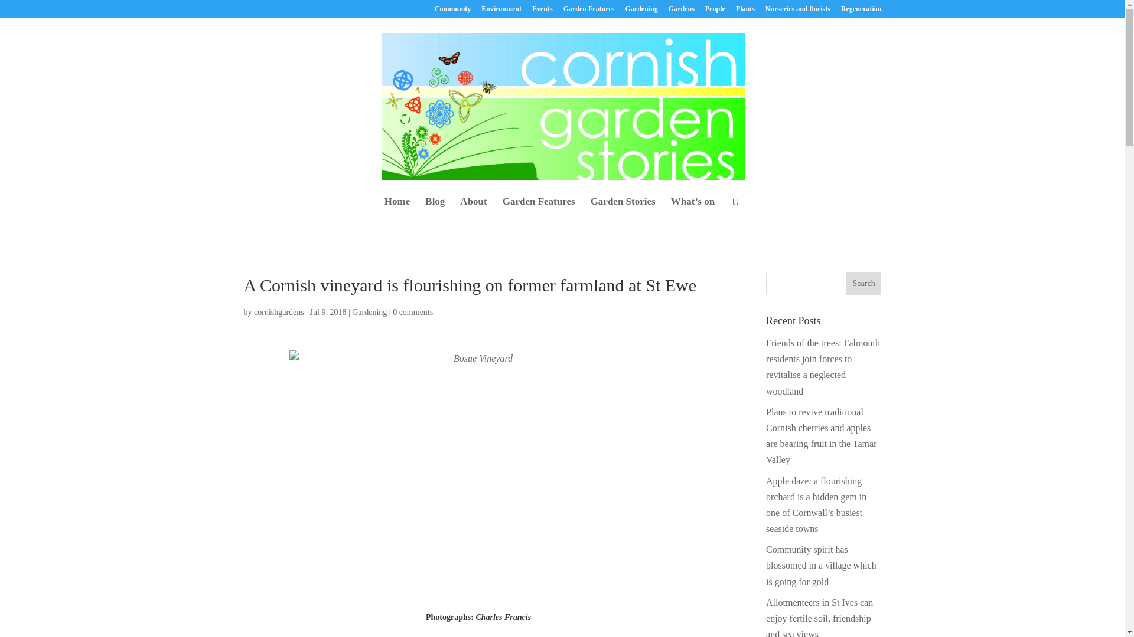 The image size is (1134, 637). I want to click on Environment, so click(501, 11).